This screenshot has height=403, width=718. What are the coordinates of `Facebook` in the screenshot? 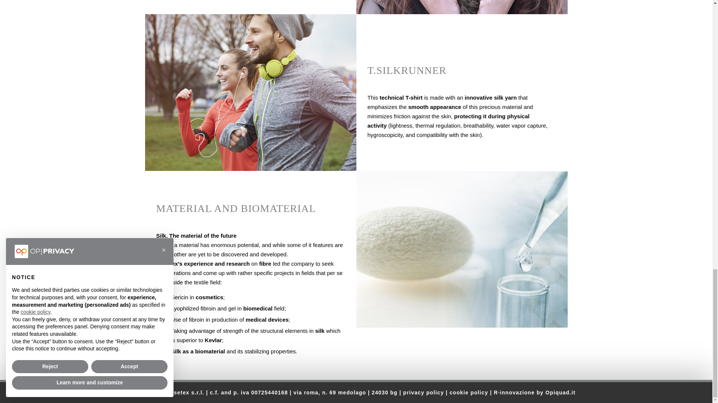 It's located at (150, 393).